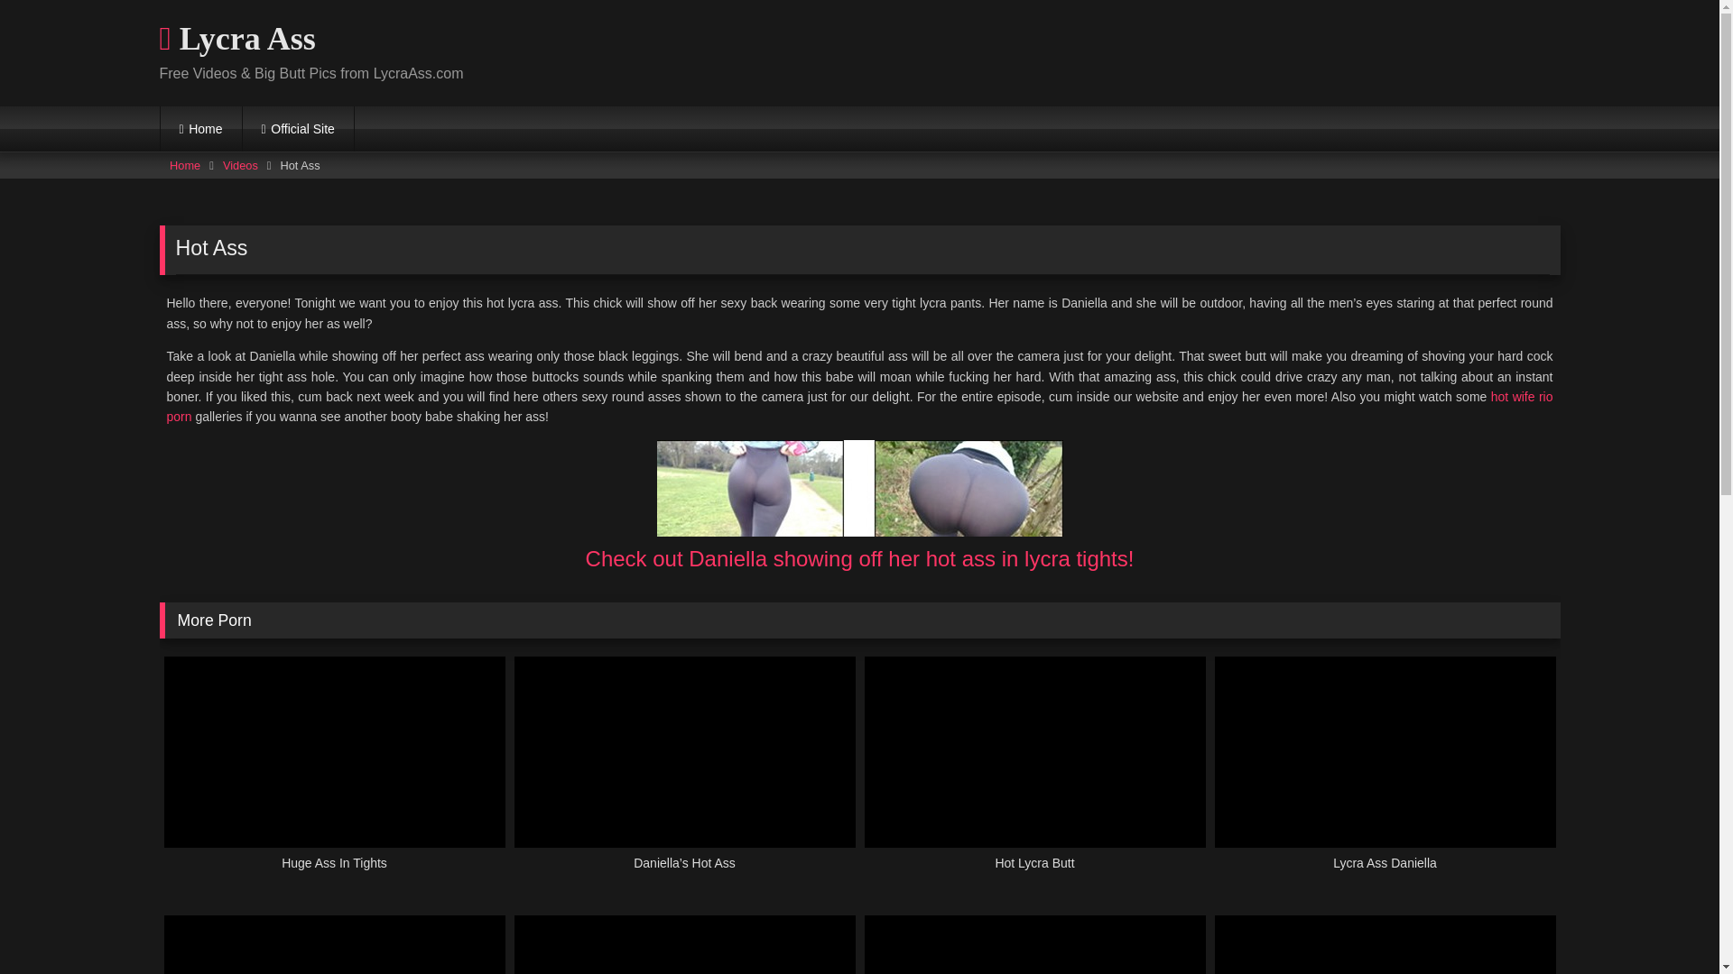  Describe the element at coordinates (1385, 945) in the screenshot. I see `Real Horny MILF` at that location.